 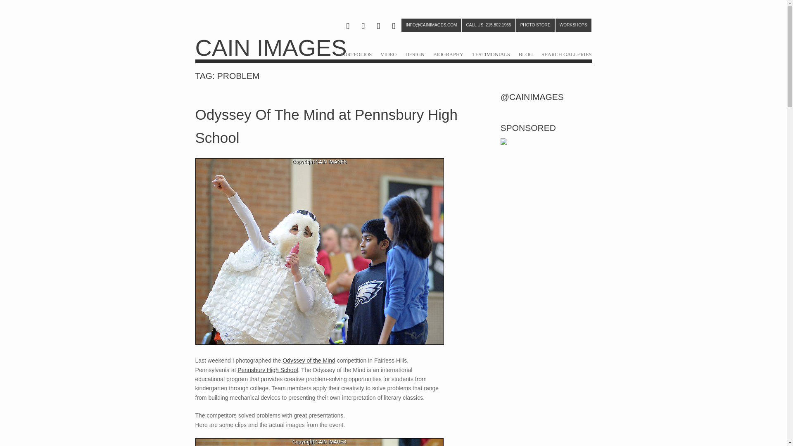 What do you see at coordinates (415, 54) in the screenshot?
I see `DESIGN` at bounding box center [415, 54].